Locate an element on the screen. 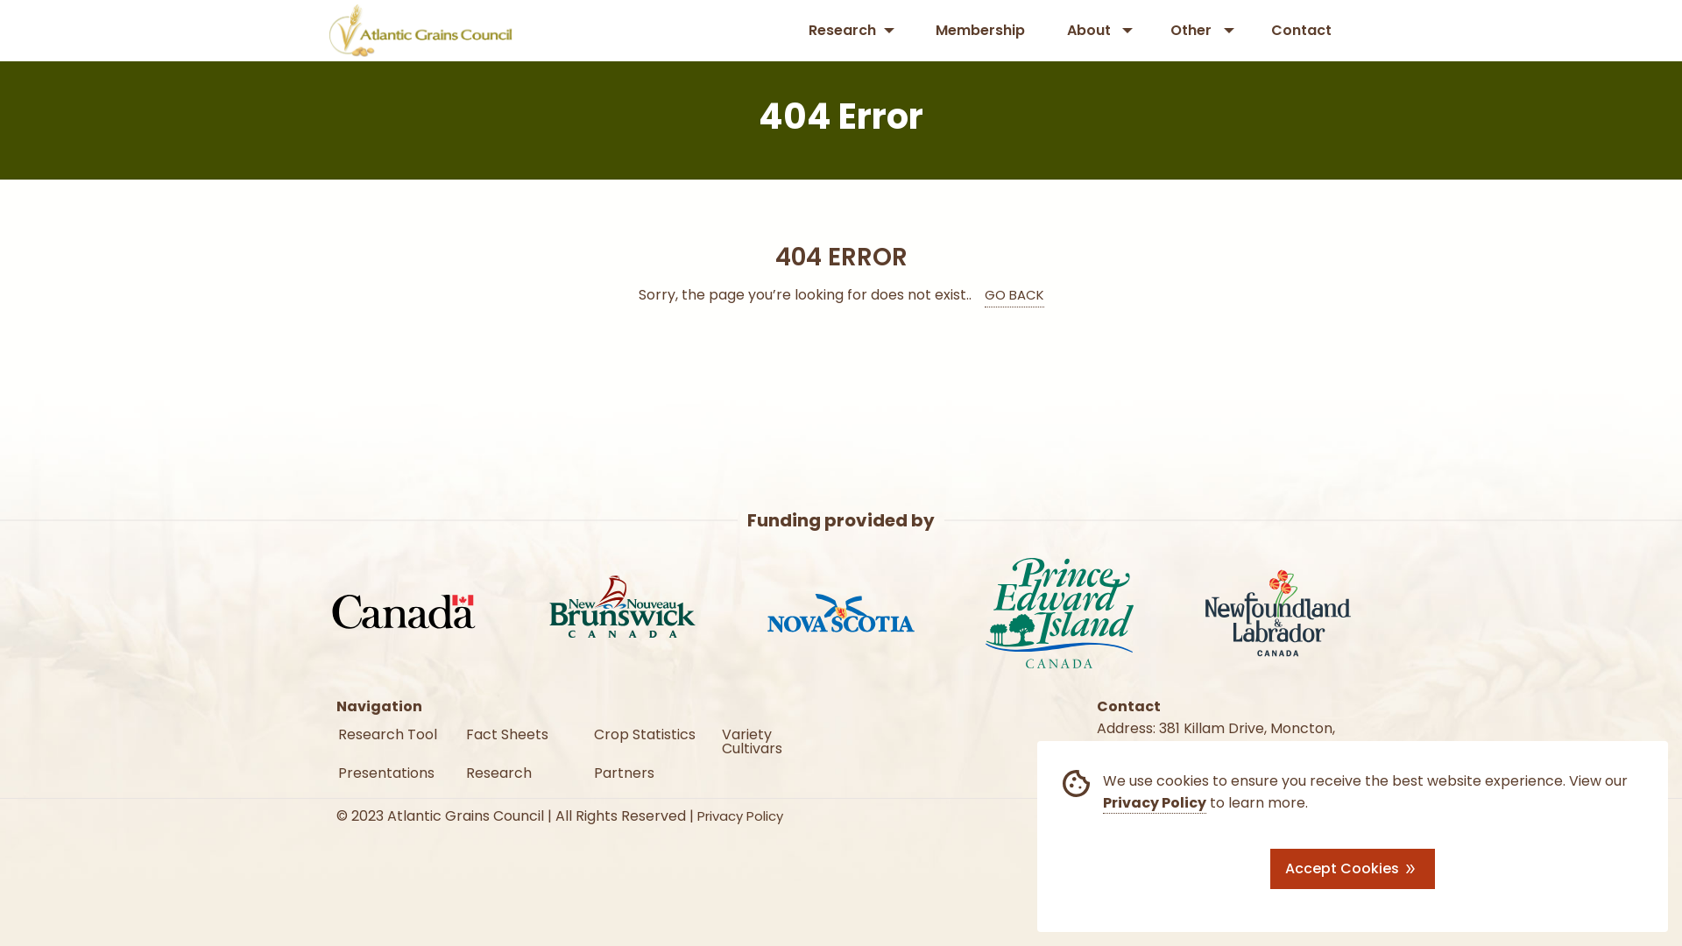 The image size is (1682, 946). Toggle menu is located at coordinates (1091, 32).